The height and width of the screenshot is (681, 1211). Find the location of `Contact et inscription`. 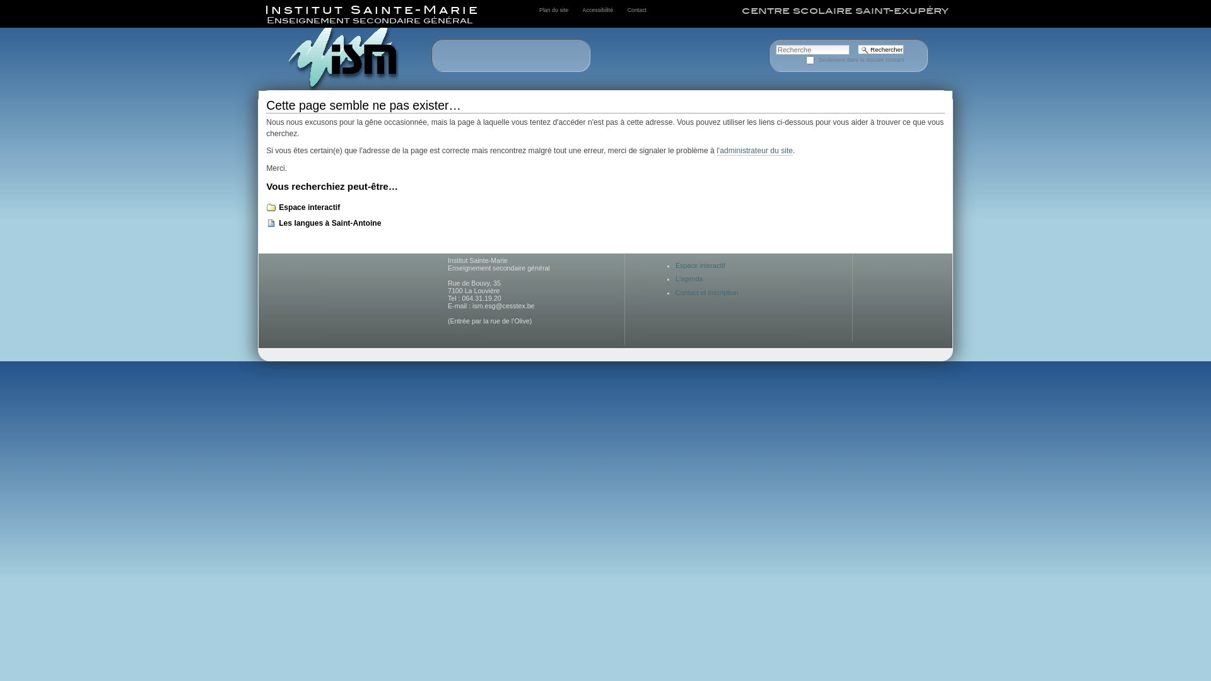

Contact et inscription is located at coordinates (707, 293).